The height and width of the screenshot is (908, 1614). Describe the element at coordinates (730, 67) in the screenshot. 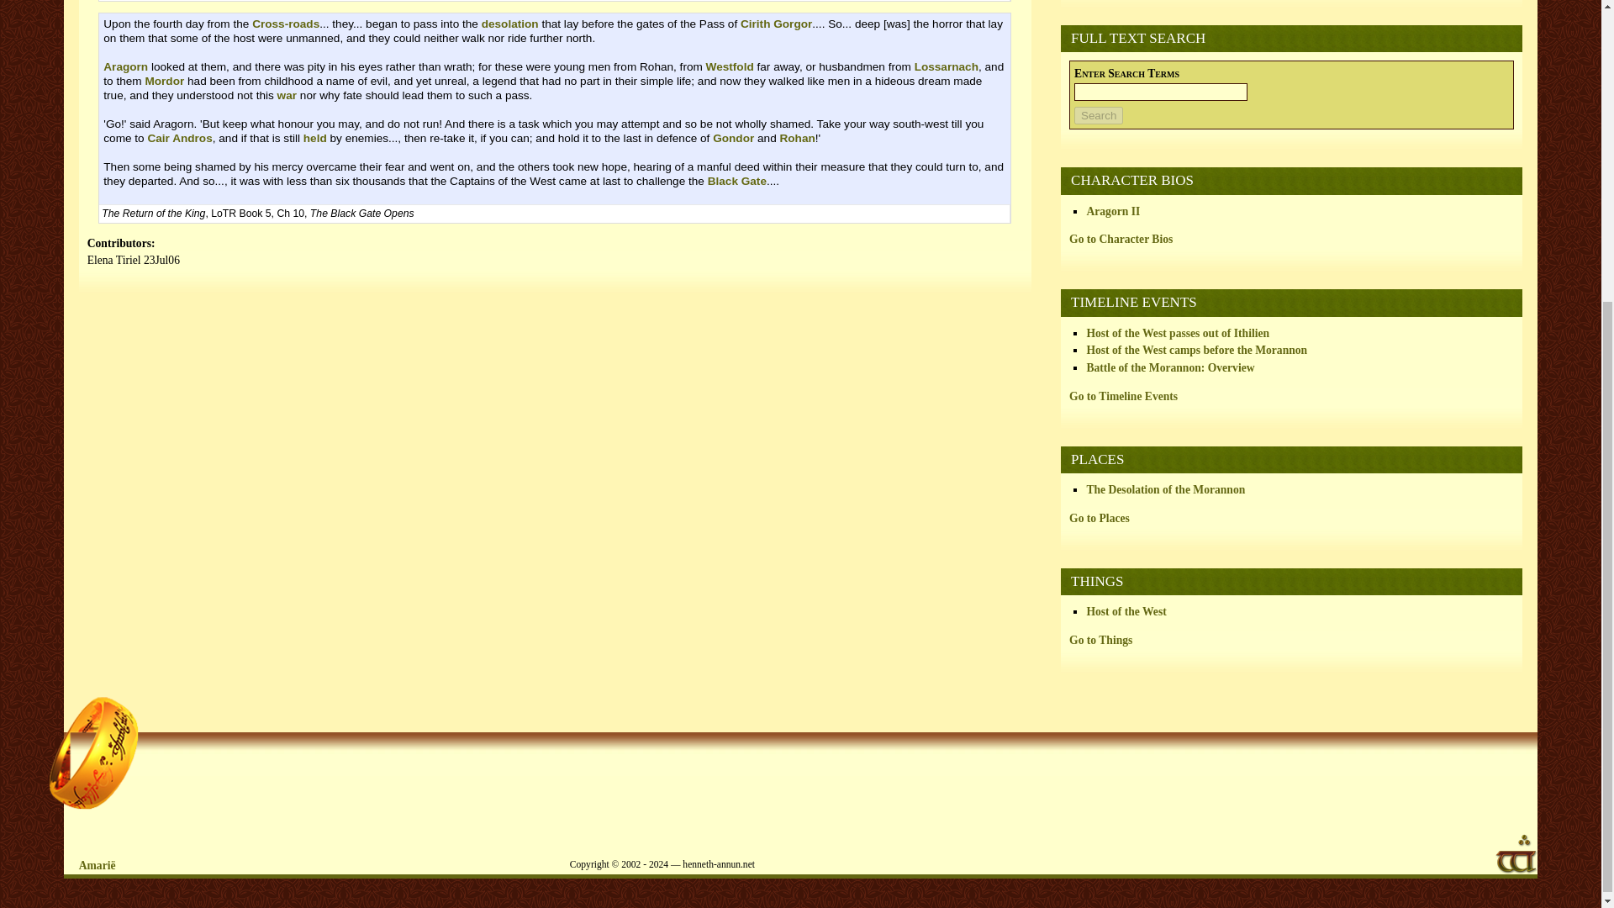

I see `Westfold` at that location.